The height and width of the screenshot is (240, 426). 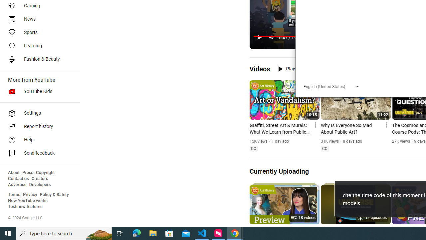 What do you see at coordinates (202, 233) in the screenshot?
I see `Visual Studio Code - 1 running window` at bounding box center [202, 233].